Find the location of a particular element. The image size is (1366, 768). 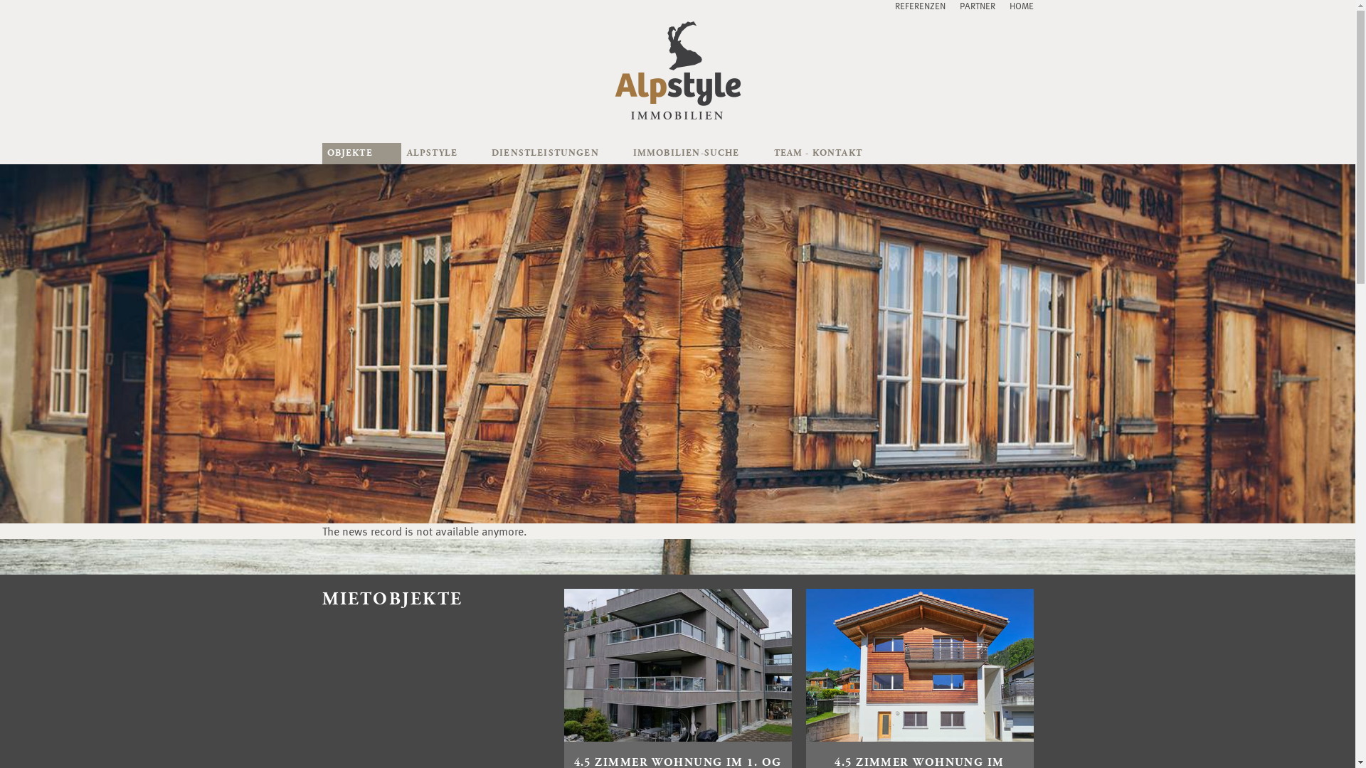

PARTNER is located at coordinates (977, 6).